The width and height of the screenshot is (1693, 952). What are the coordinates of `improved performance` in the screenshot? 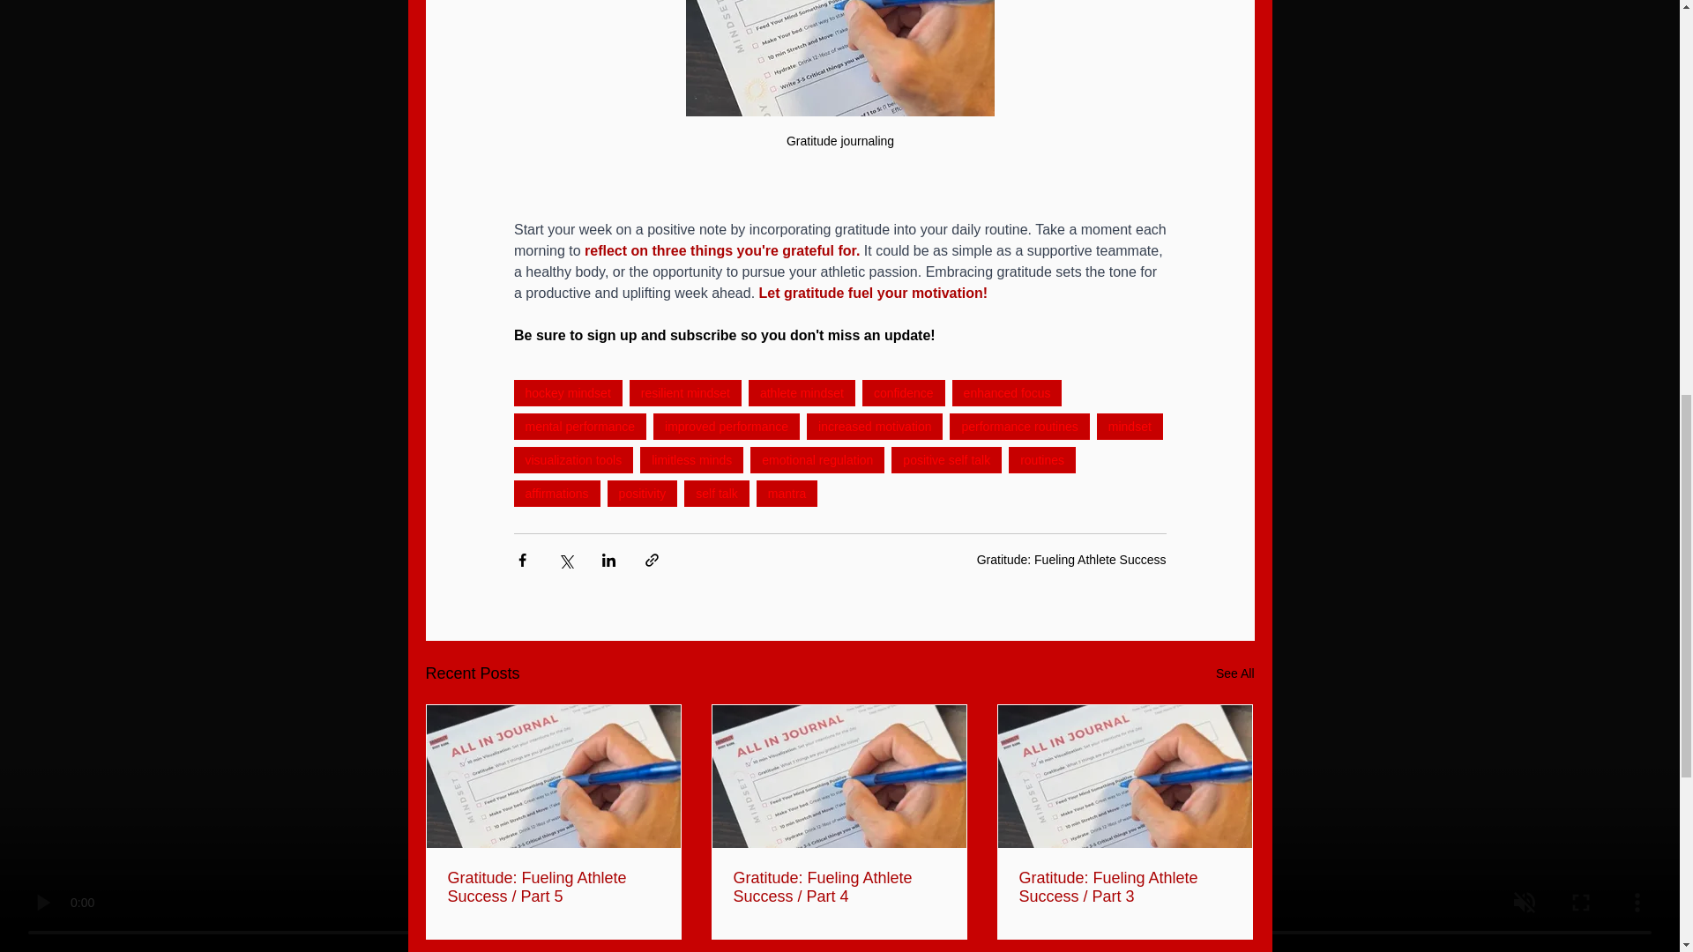 It's located at (727, 426).